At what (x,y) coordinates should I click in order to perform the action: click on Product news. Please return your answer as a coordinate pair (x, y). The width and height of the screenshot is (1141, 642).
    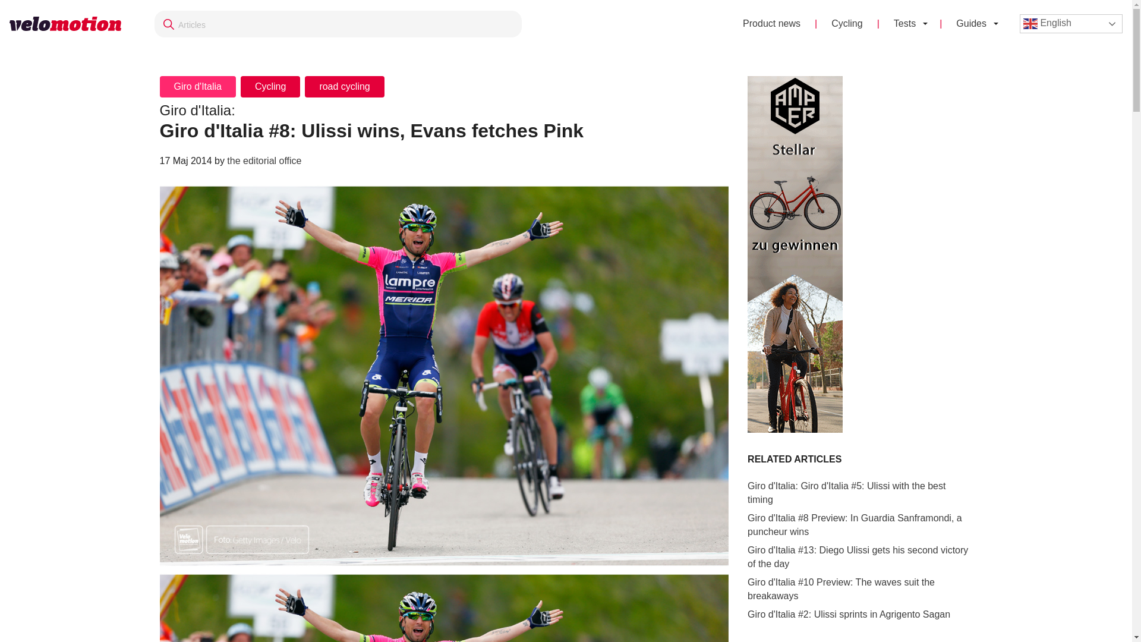
    Looking at the image, I should click on (771, 24).